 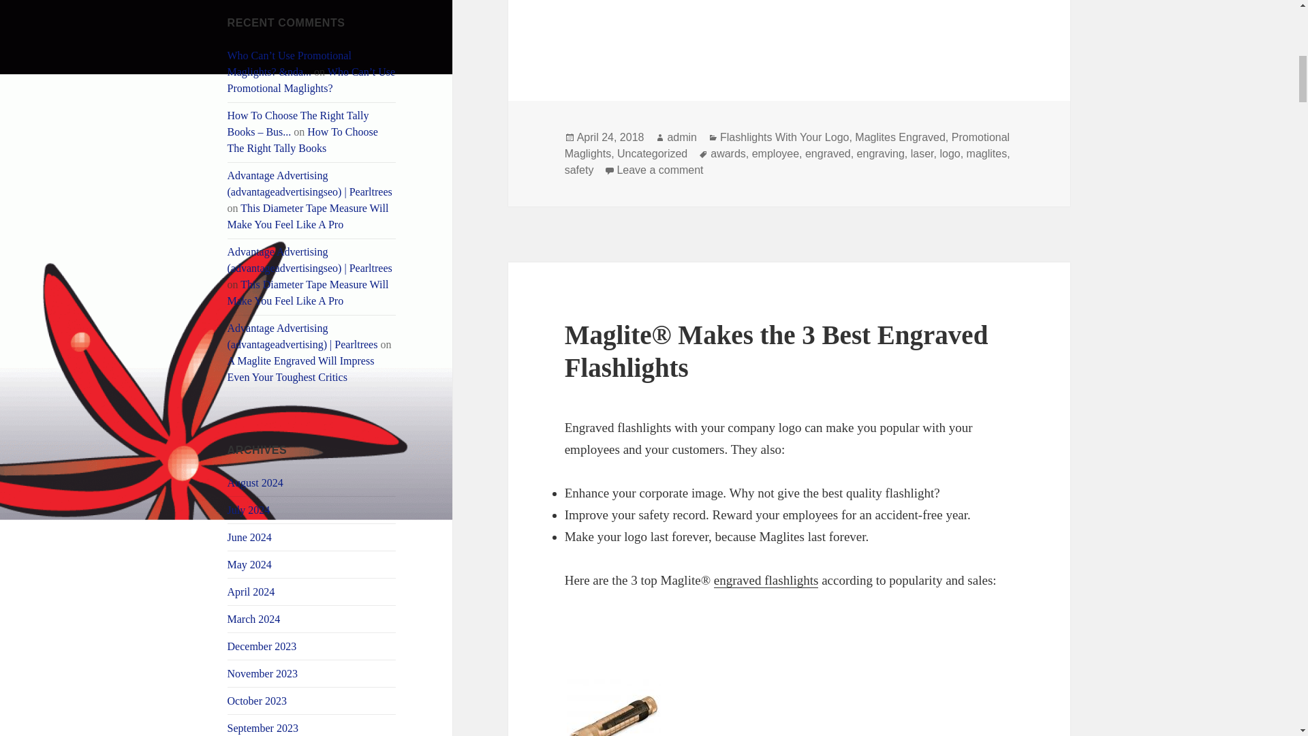 I want to click on This Diameter Tape Measure Will Make You Feel Like A Pro, so click(x=308, y=217).